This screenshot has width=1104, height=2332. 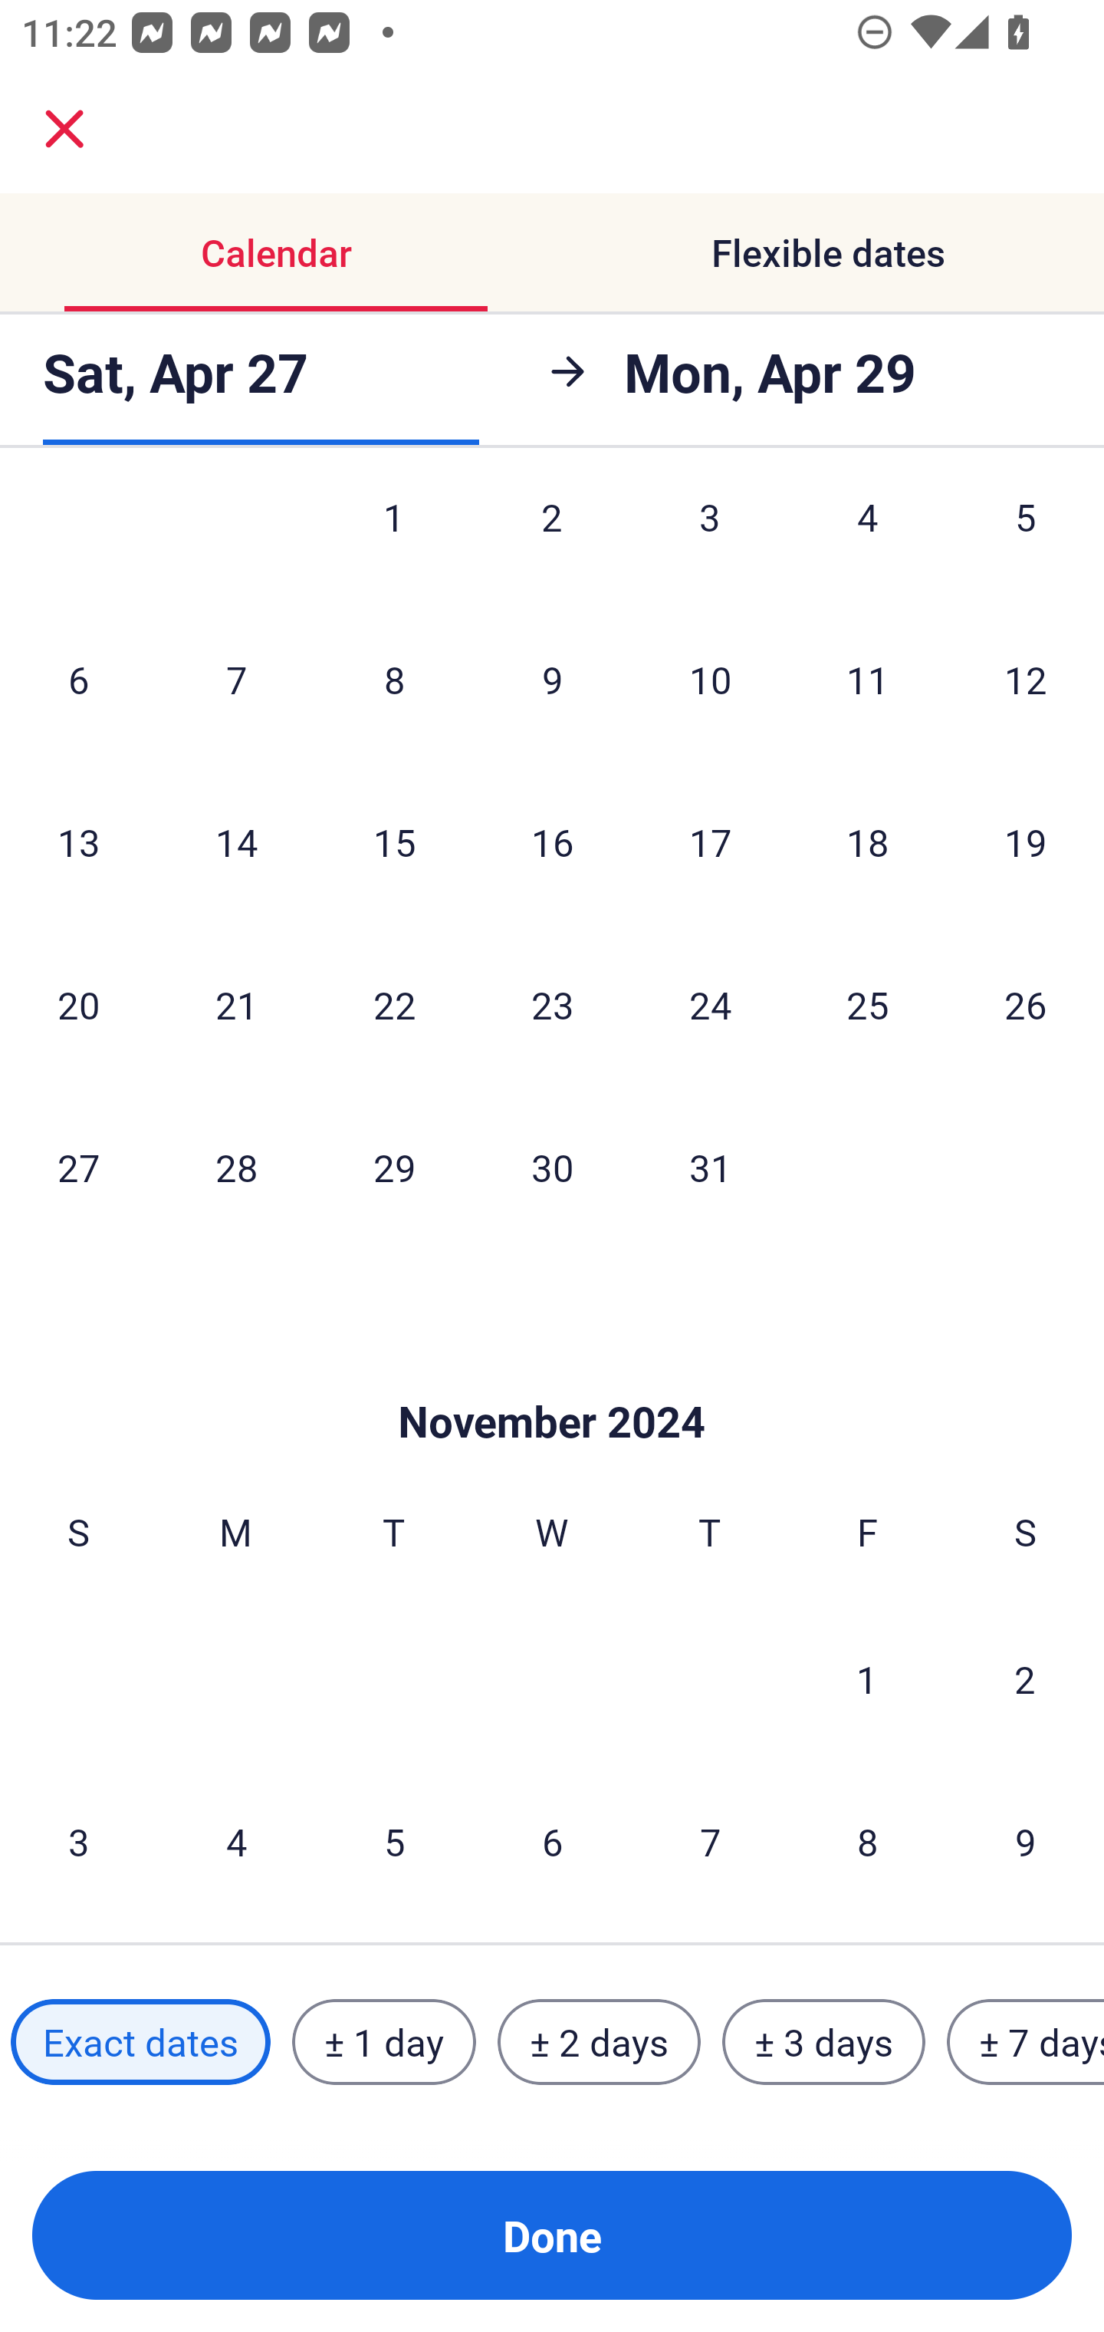 What do you see at coordinates (552, 1167) in the screenshot?
I see `30 Wednesday, October 30, 2024` at bounding box center [552, 1167].